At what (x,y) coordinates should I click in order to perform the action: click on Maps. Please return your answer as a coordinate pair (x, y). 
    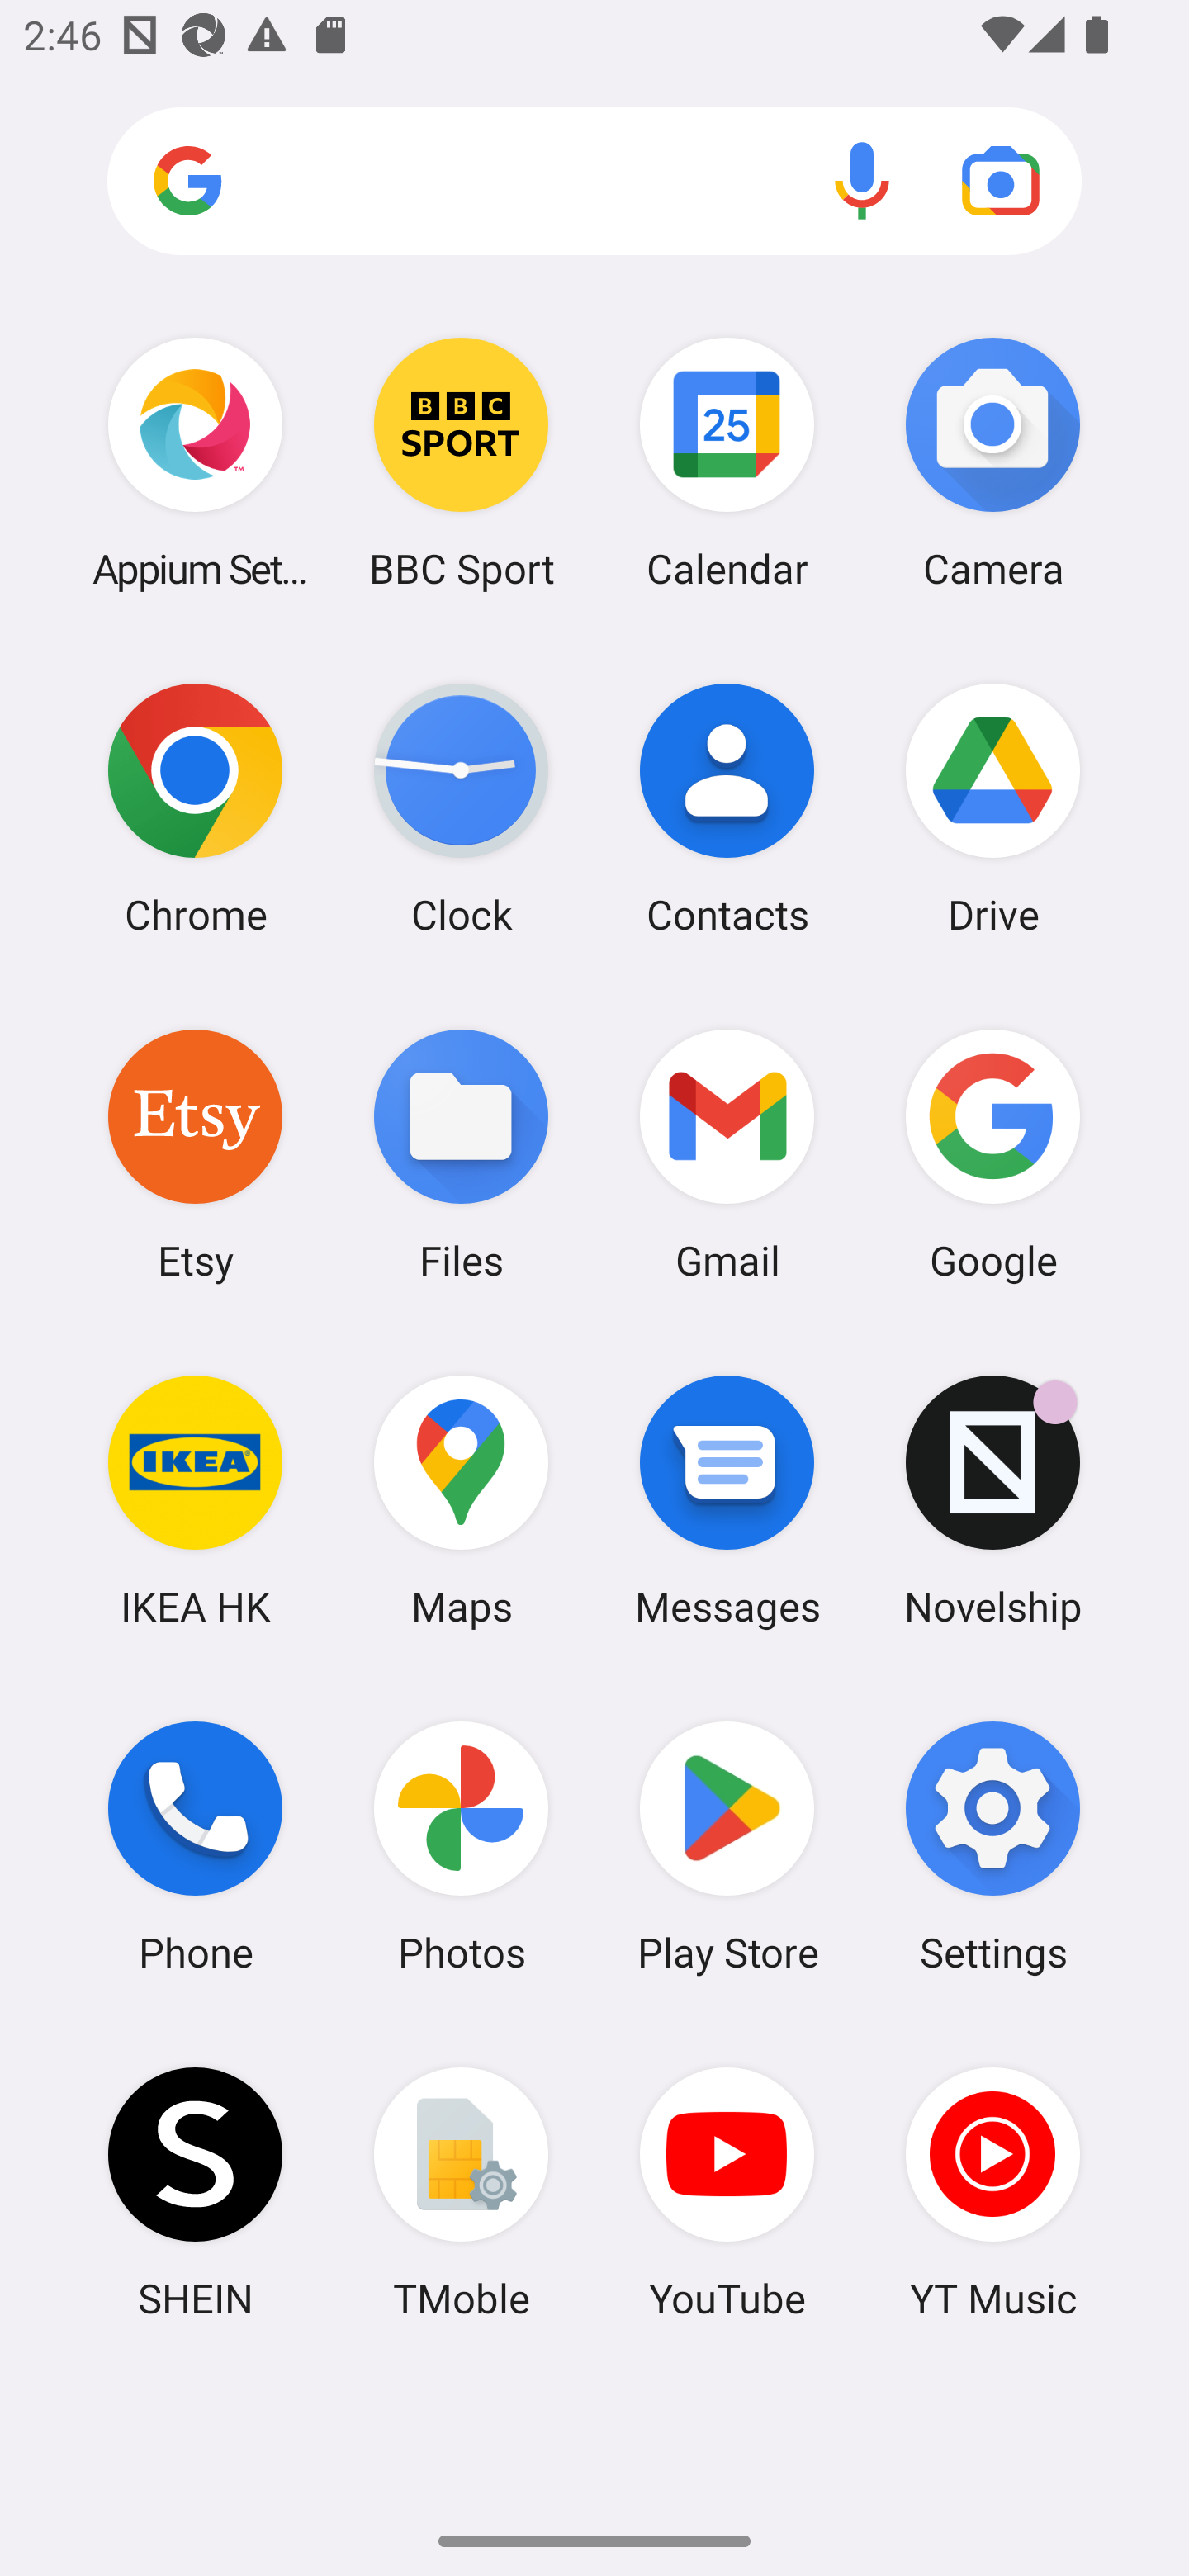
    Looking at the image, I should click on (461, 1500).